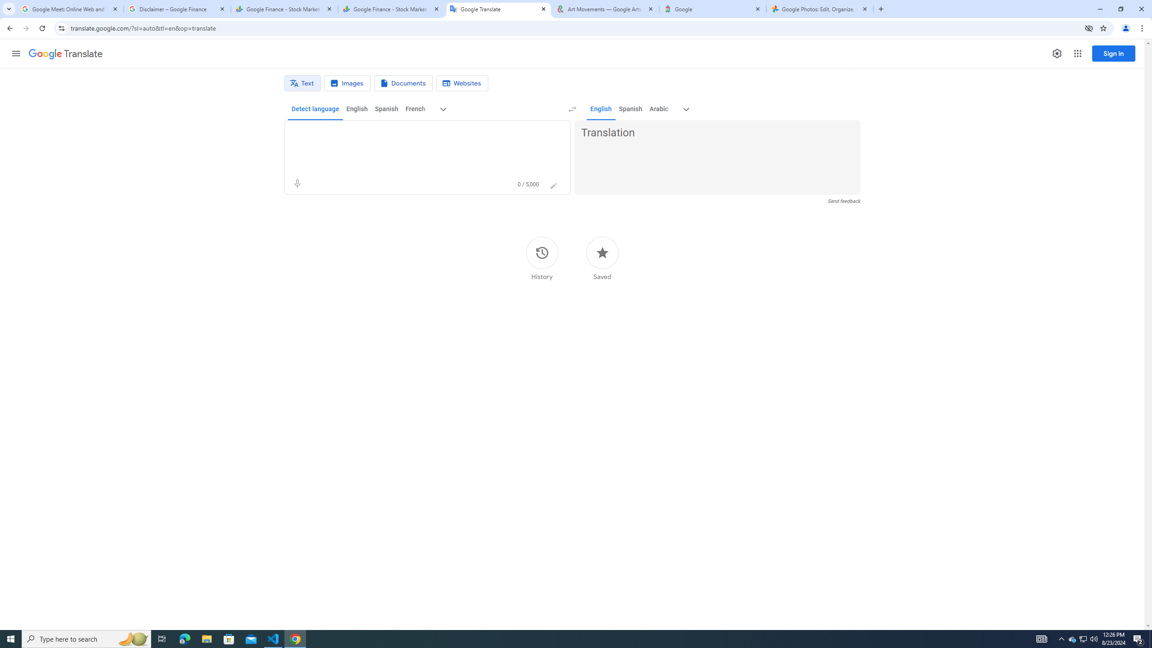  What do you see at coordinates (315, 109) in the screenshot?
I see `Detect language` at bounding box center [315, 109].